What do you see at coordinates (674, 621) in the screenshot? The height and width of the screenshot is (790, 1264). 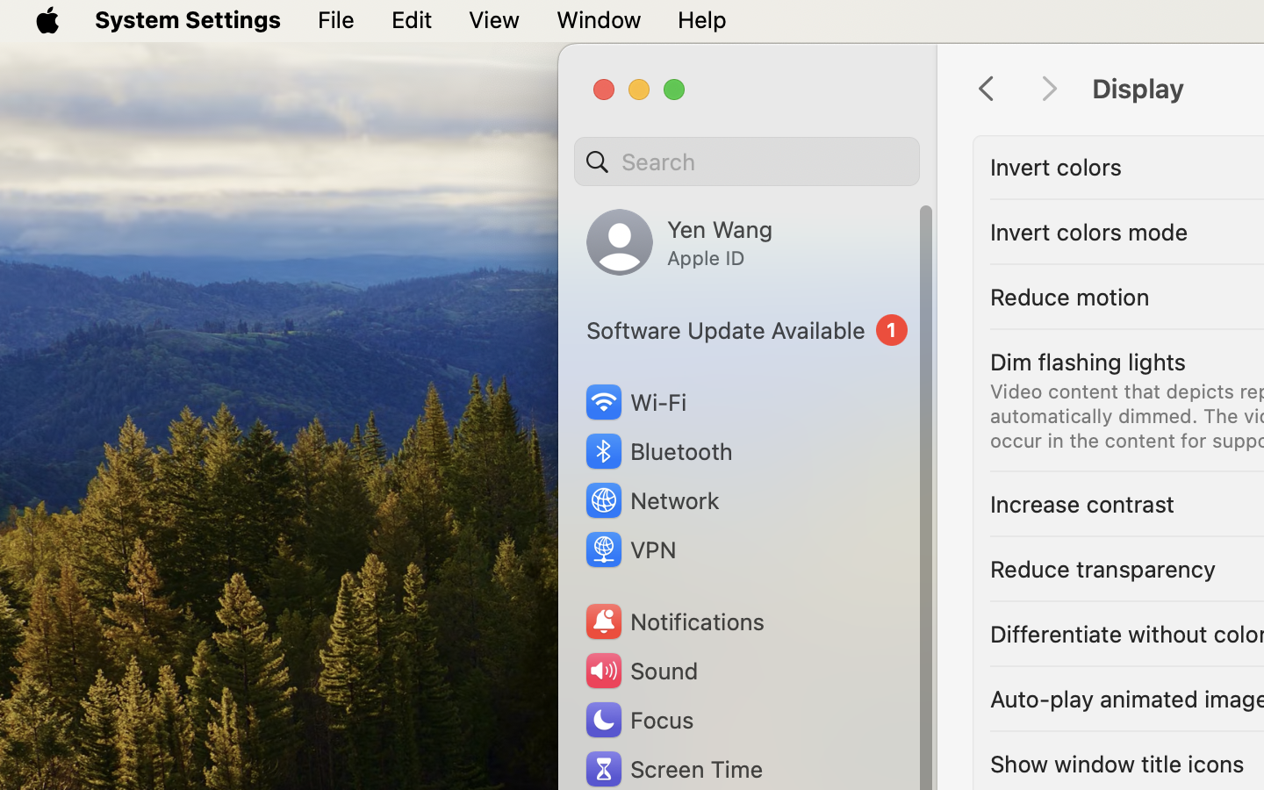 I see `Notifications` at bounding box center [674, 621].